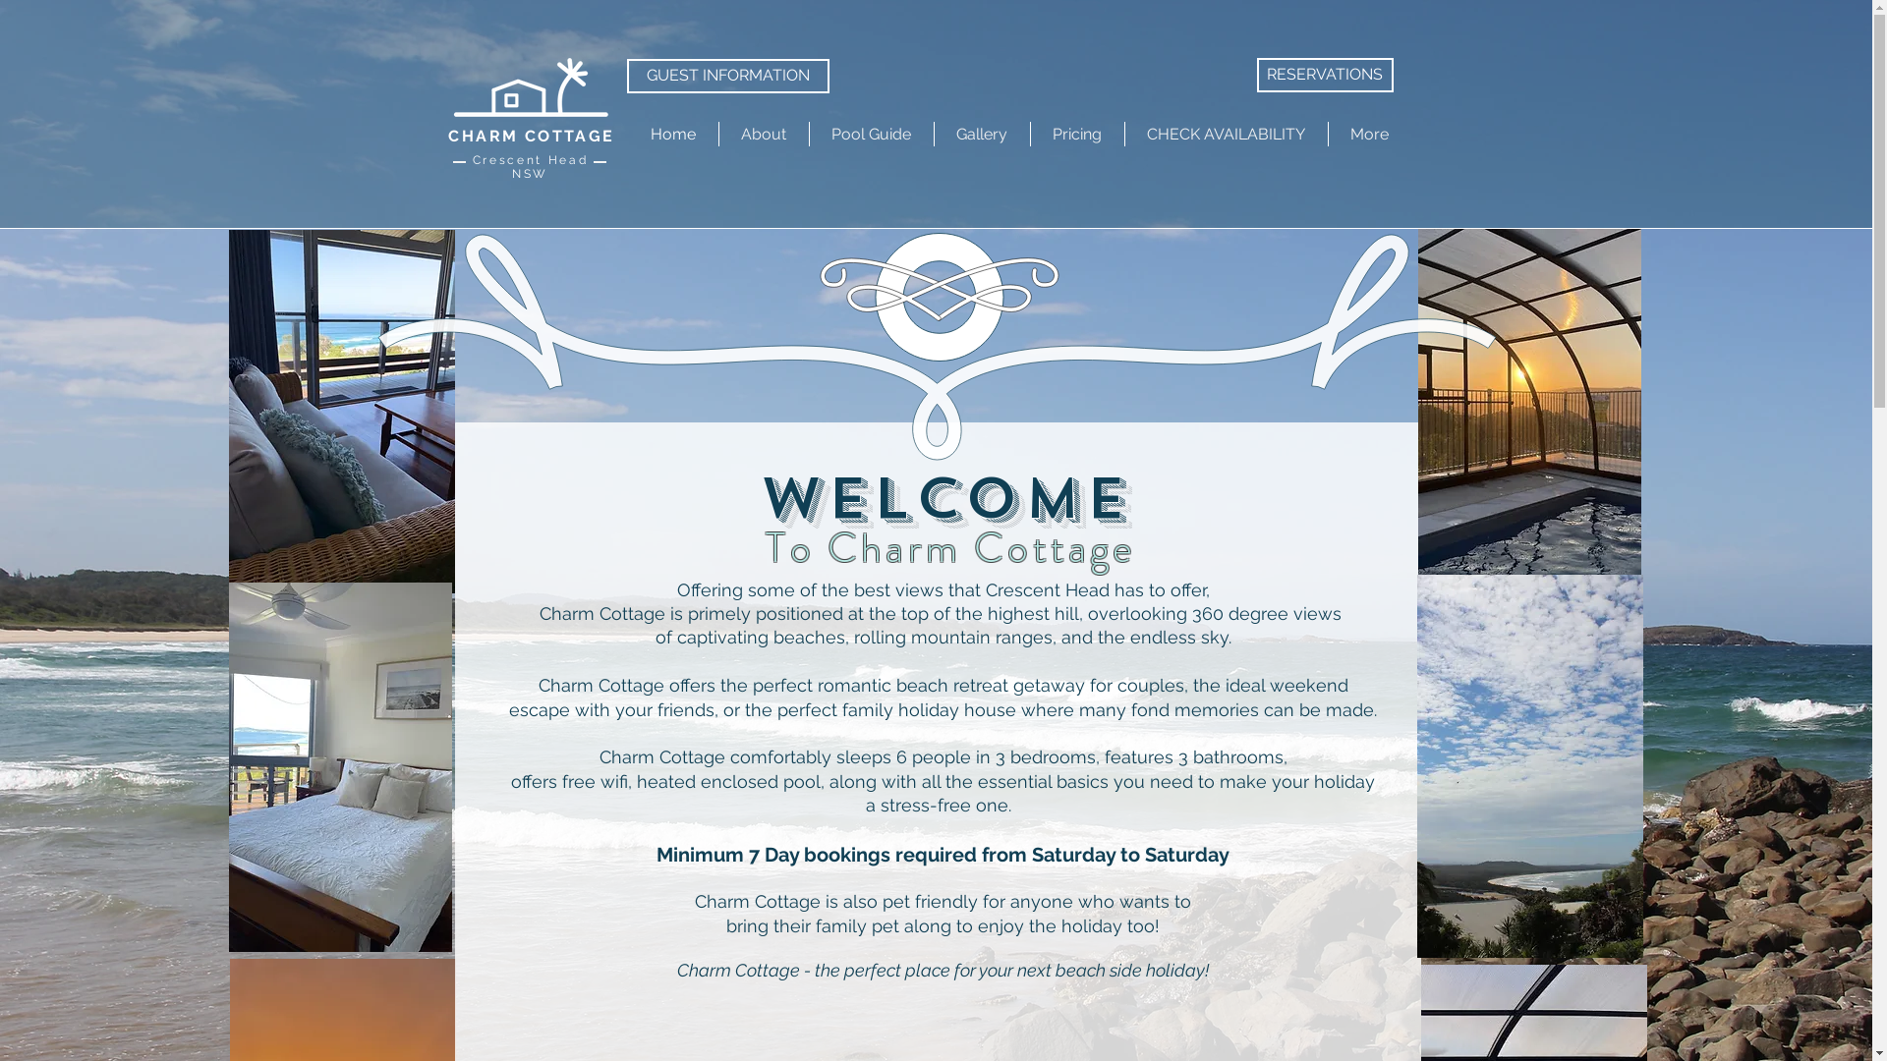 This screenshot has height=1061, width=1887. What do you see at coordinates (981, 134) in the screenshot?
I see `Gallery` at bounding box center [981, 134].